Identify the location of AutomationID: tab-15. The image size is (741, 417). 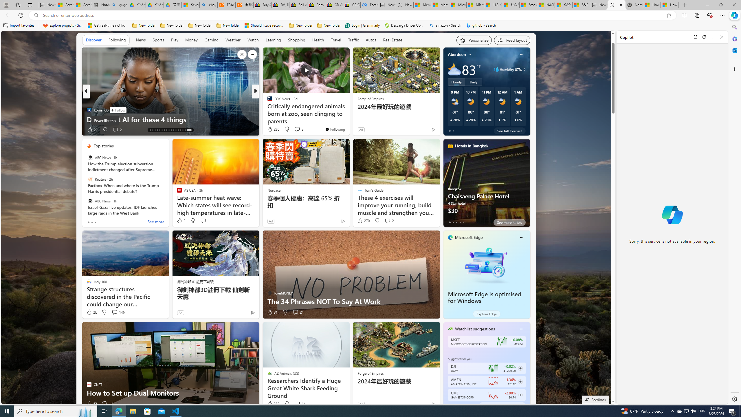
(155, 130).